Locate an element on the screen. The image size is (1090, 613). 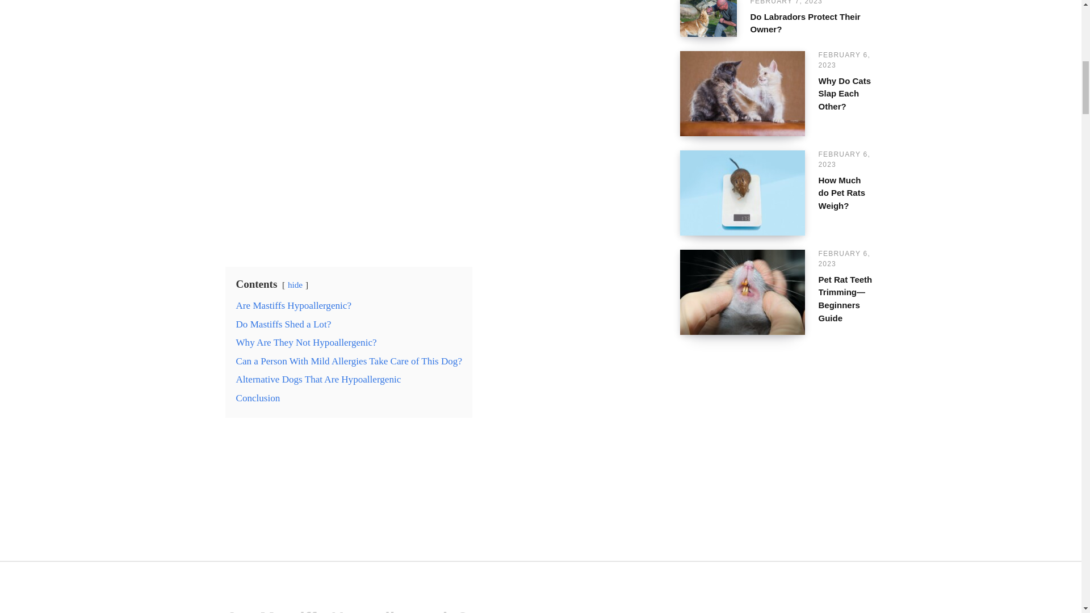
hide is located at coordinates (295, 284).